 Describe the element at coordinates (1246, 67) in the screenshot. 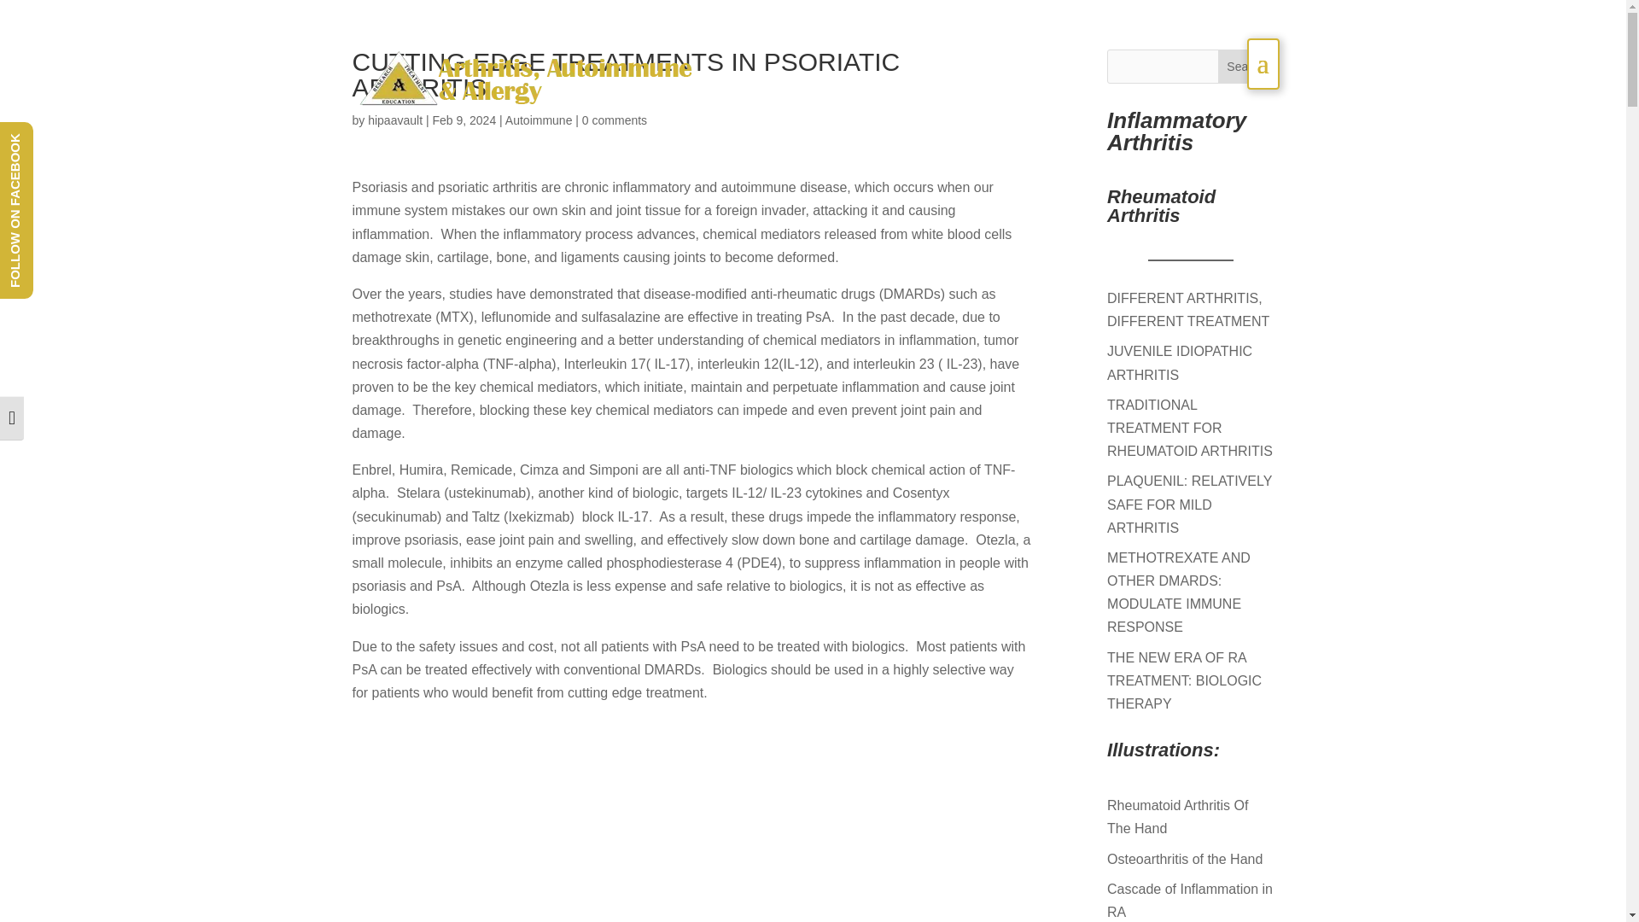

I see `Search` at that location.